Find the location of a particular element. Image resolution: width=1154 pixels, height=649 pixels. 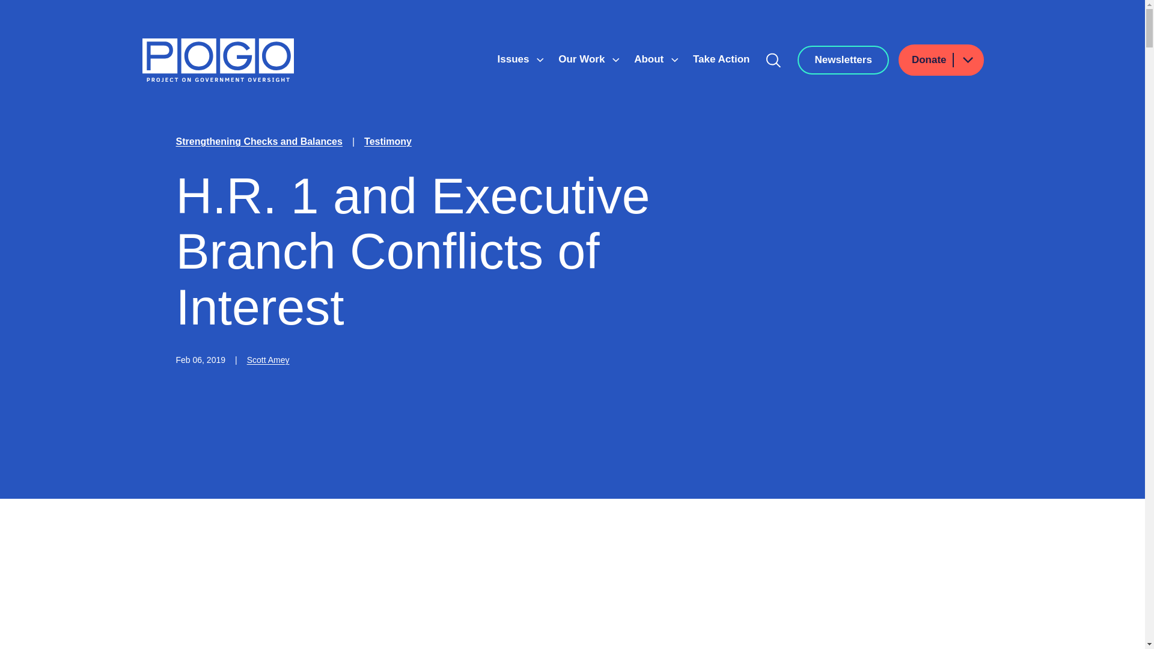

Our Work is located at coordinates (583, 59).